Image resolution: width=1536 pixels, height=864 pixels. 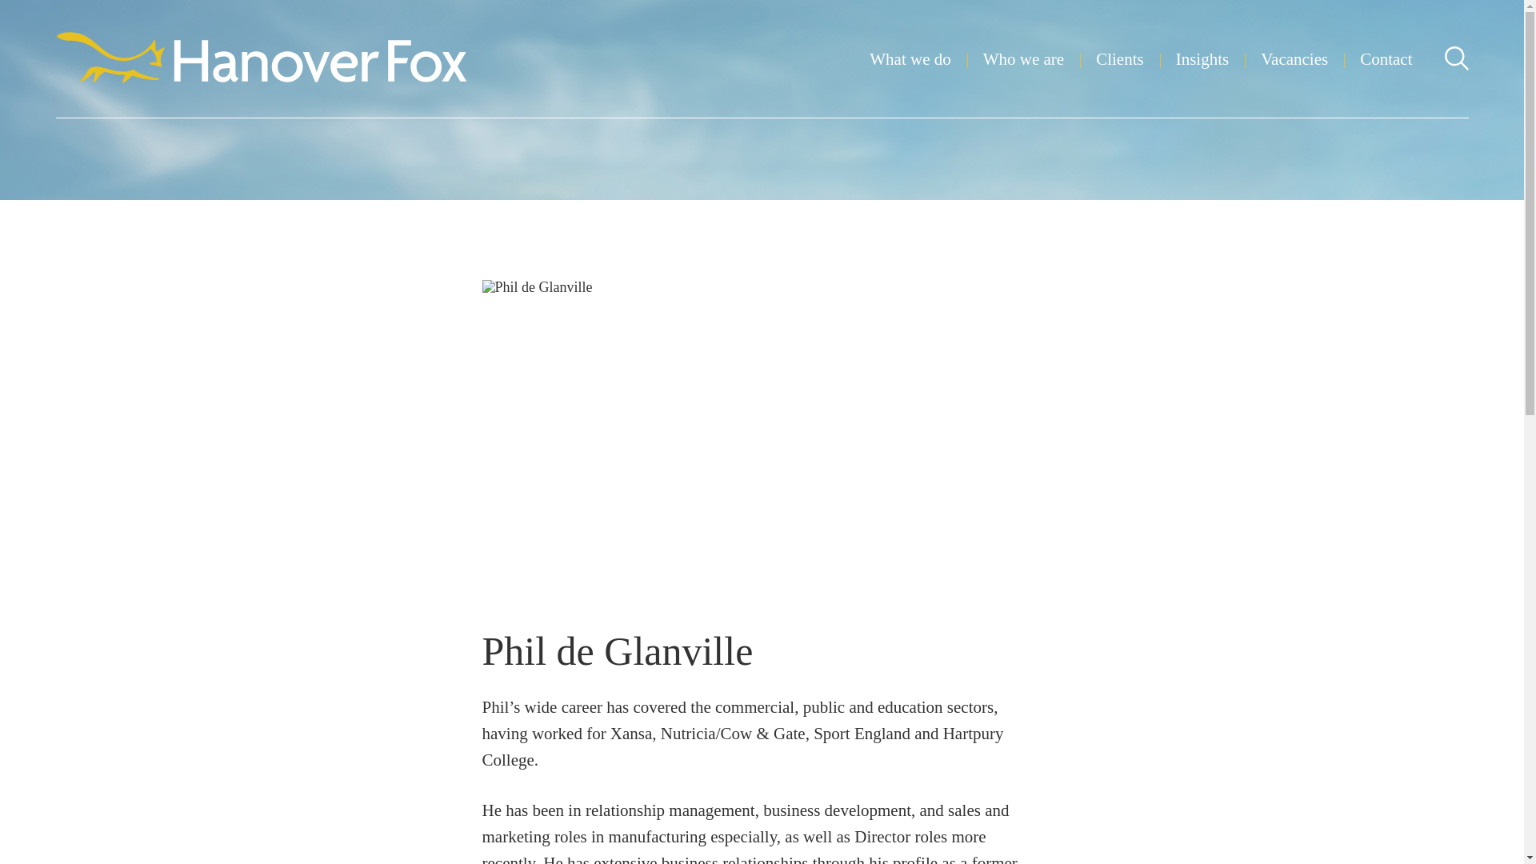 What do you see at coordinates (1294, 59) in the screenshot?
I see `Vacancies` at bounding box center [1294, 59].